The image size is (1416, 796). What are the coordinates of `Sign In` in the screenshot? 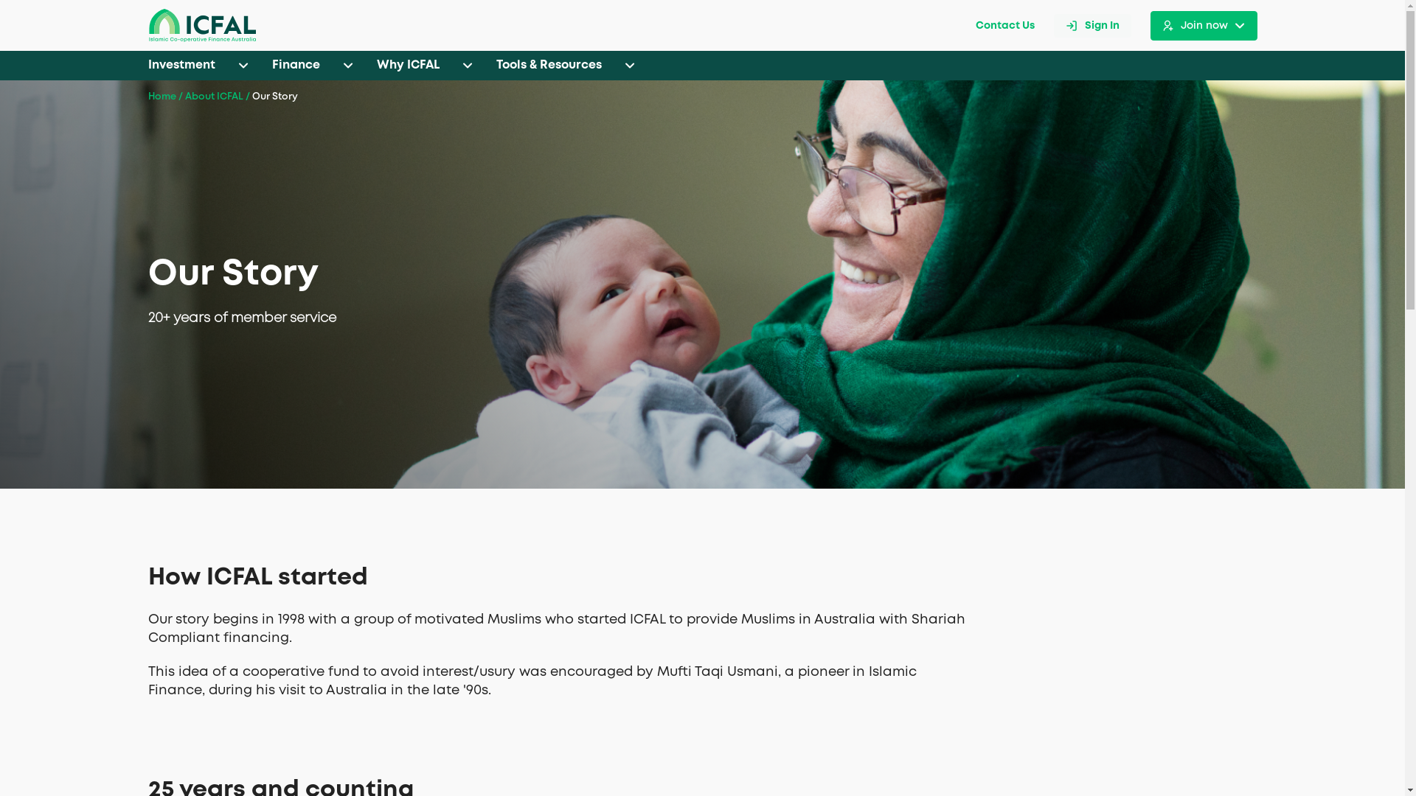 It's located at (1091, 25).